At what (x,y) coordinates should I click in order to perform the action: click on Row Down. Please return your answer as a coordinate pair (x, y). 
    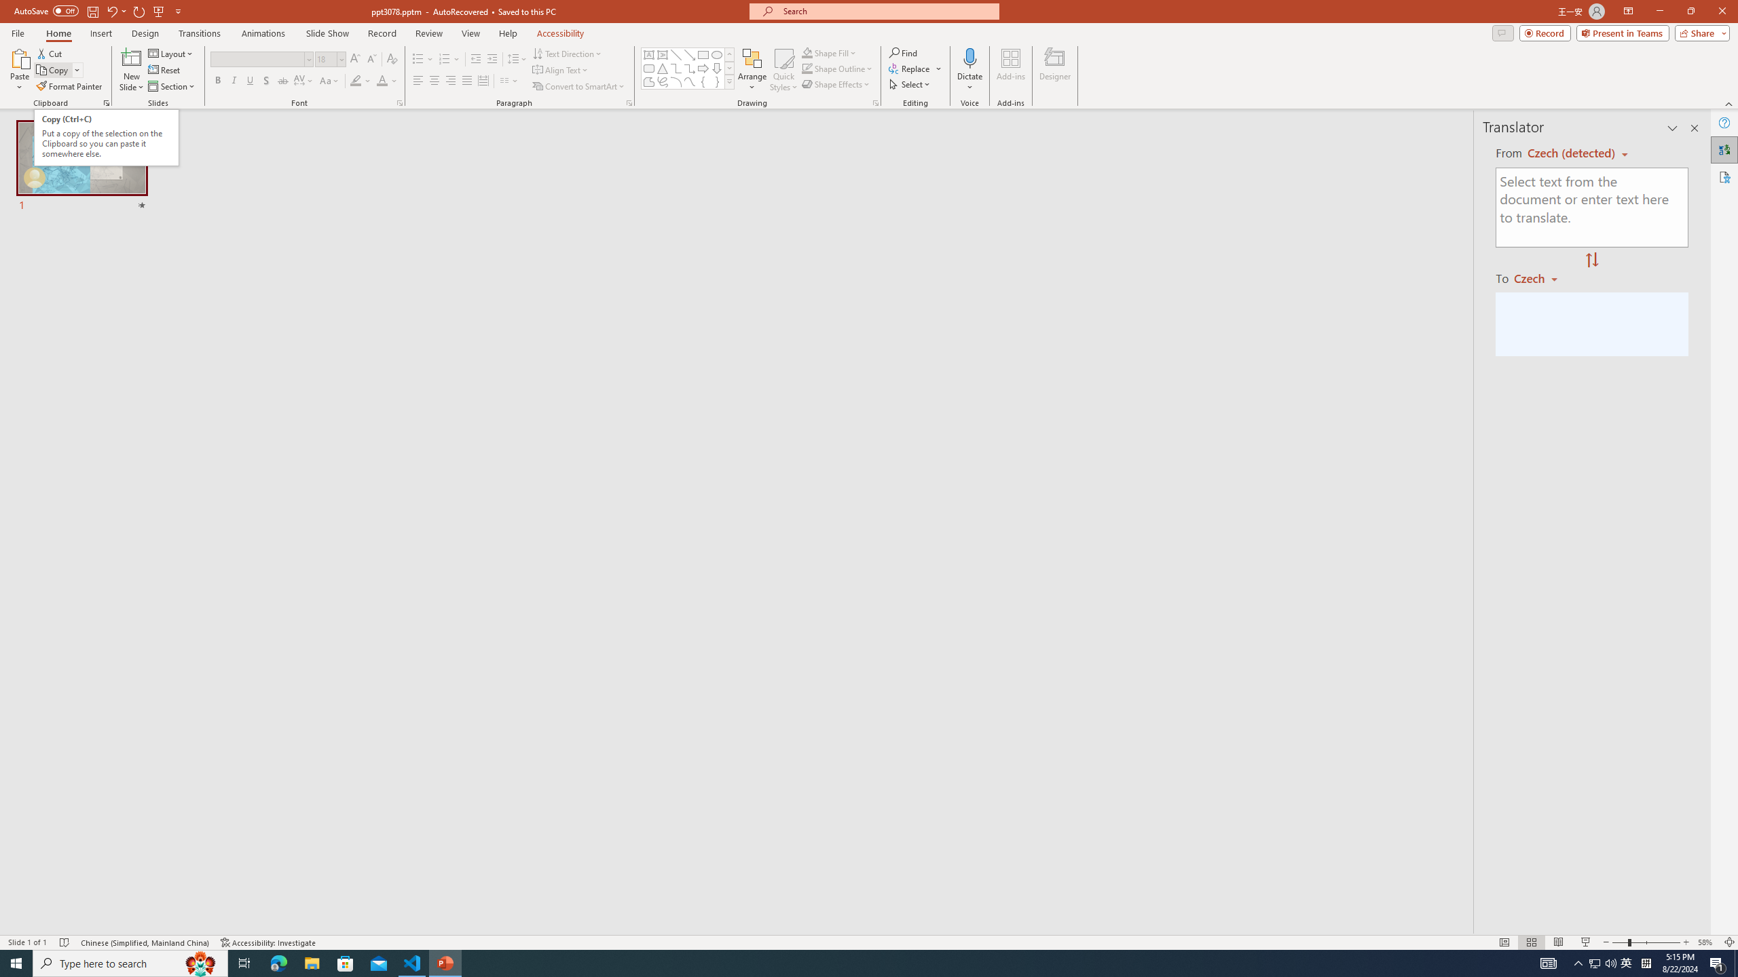
    Looking at the image, I should click on (729, 68).